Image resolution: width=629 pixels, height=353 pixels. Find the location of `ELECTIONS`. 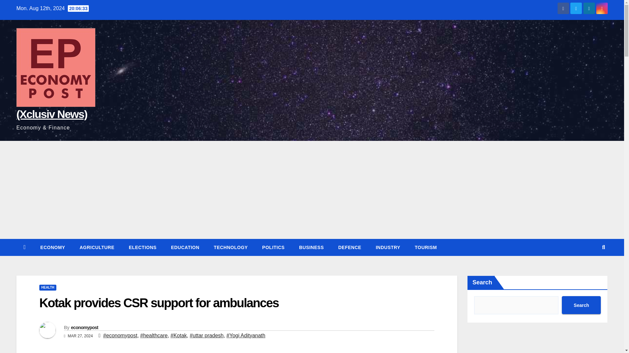

ELECTIONS is located at coordinates (142, 247).